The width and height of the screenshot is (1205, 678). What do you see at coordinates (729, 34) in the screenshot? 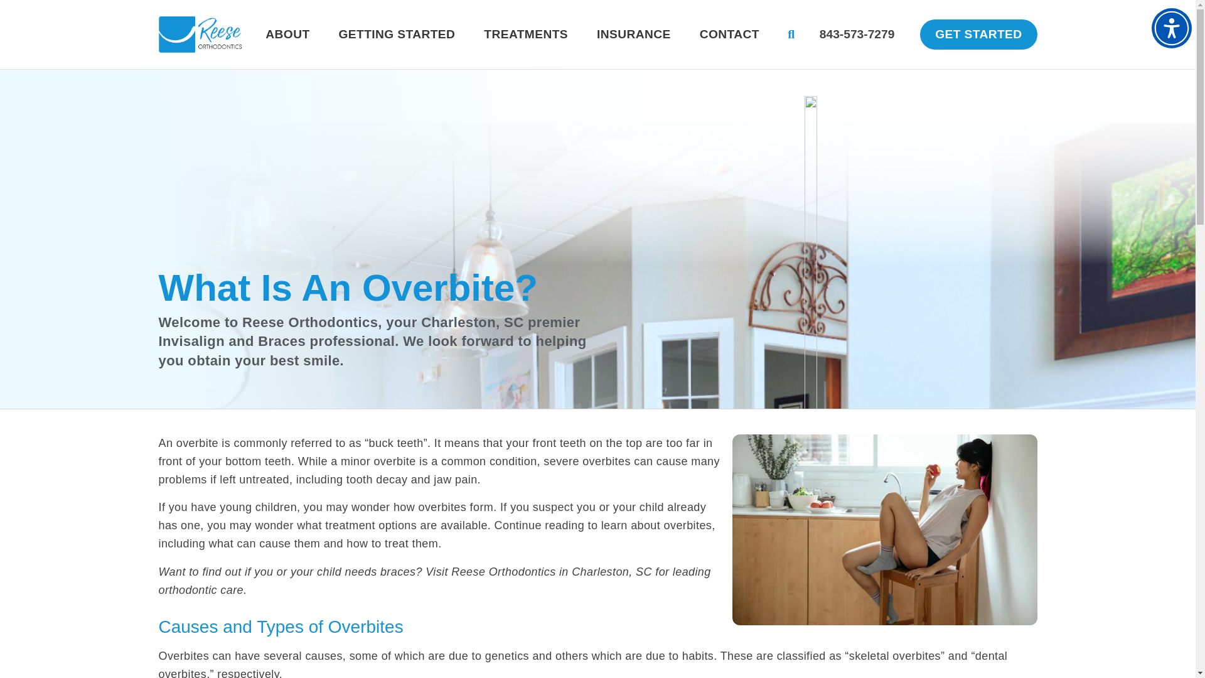
I see `CONTACT` at bounding box center [729, 34].